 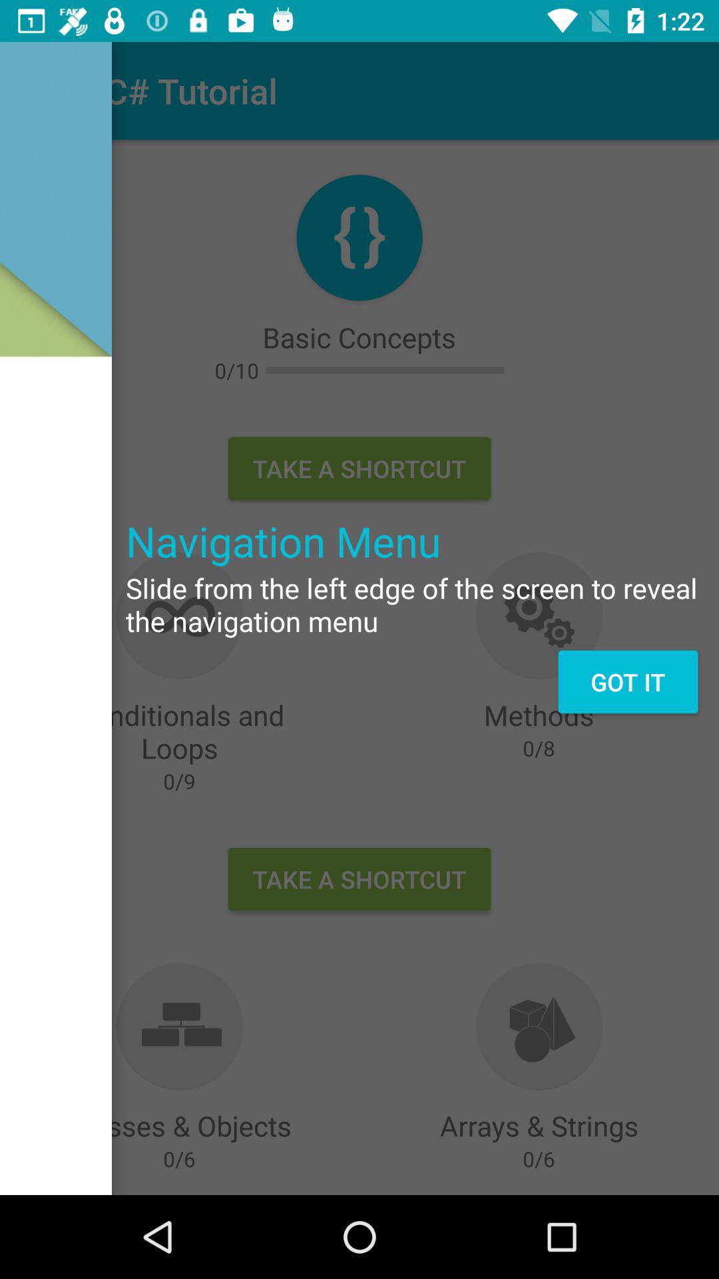 What do you see at coordinates (627, 681) in the screenshot?
I see `tap the got it on the right` at bounding box center [627, 681].